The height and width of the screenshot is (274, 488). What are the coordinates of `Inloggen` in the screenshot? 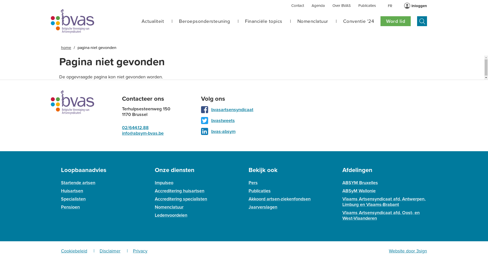 It's located at (419, 6).